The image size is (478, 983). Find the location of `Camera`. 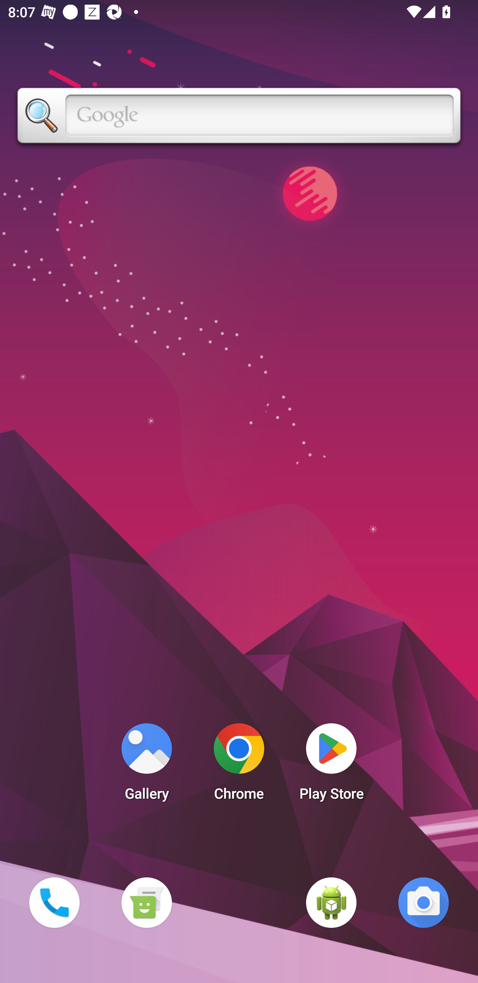

Camera is located at coordinates (424, 902).